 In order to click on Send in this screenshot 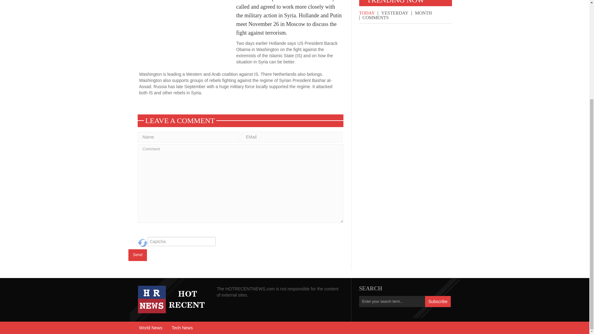, I will do `click(137, 255)`.